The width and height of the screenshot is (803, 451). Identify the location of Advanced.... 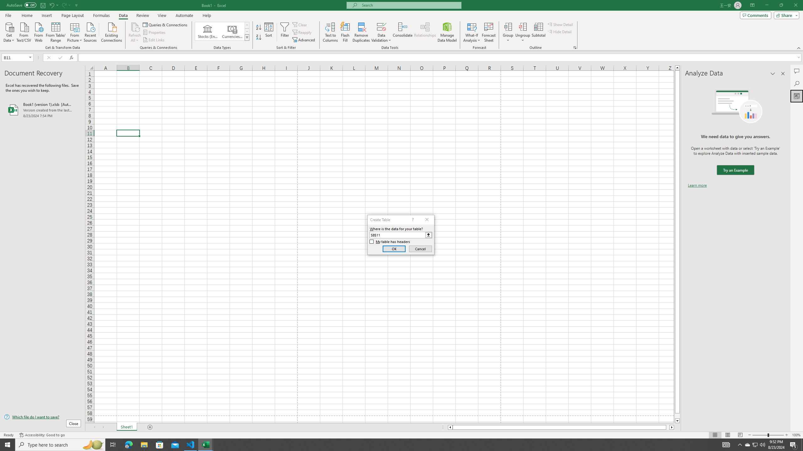
(304, 40).